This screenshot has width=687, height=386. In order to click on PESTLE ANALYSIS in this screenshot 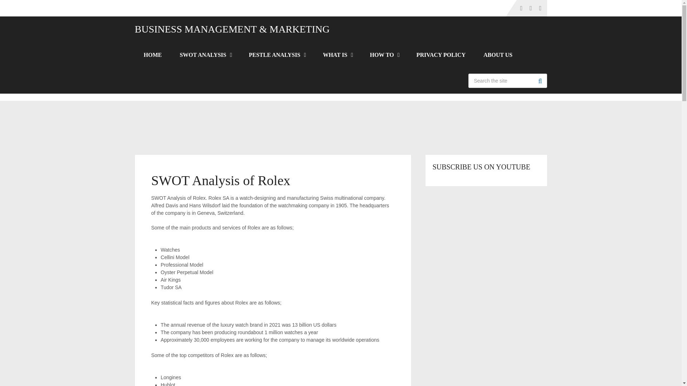, I will do `click(277, 55)`.